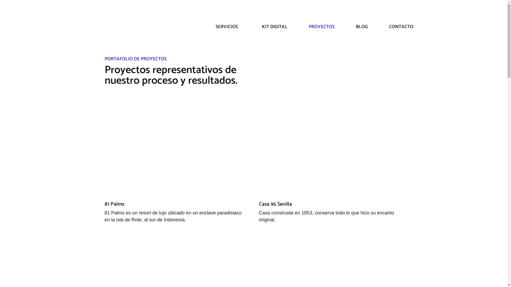 The height and width of the screenshot is (287, 511). Describe the element at coordinates (176, 150) in the screenshot. I see `81 Palms` at that location.